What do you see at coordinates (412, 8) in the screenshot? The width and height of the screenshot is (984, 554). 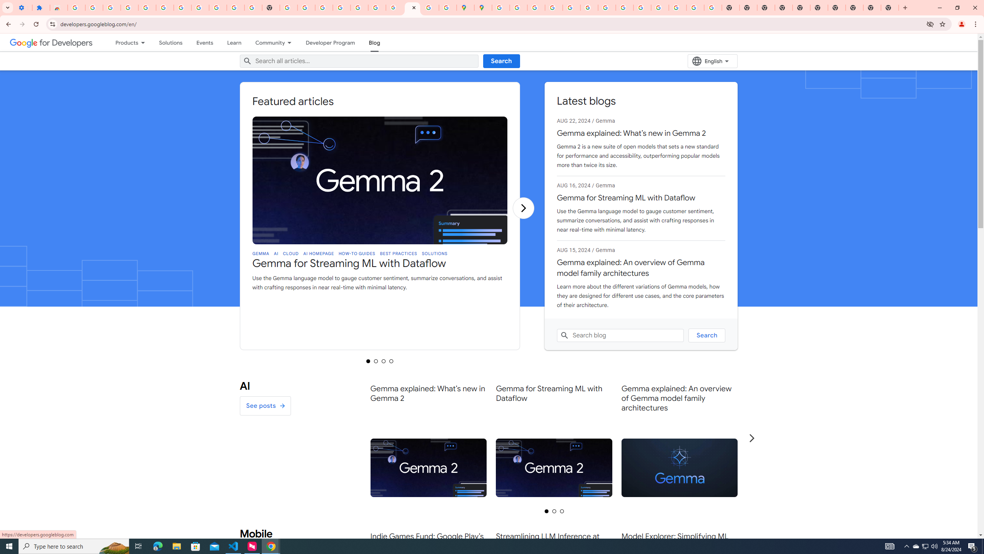 I see `Home - Google Developers Blog` at bounding box center [412, 8].